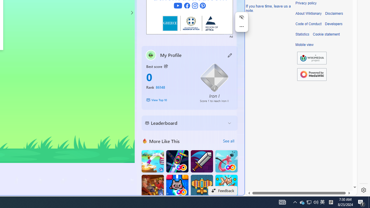 Image resolution: width=370 pixels, height=208 pixels. What do you see at coordinates (230, 55) in the screenshot?
I see `Class: button edit-icon` at bounding box center [230, 55].